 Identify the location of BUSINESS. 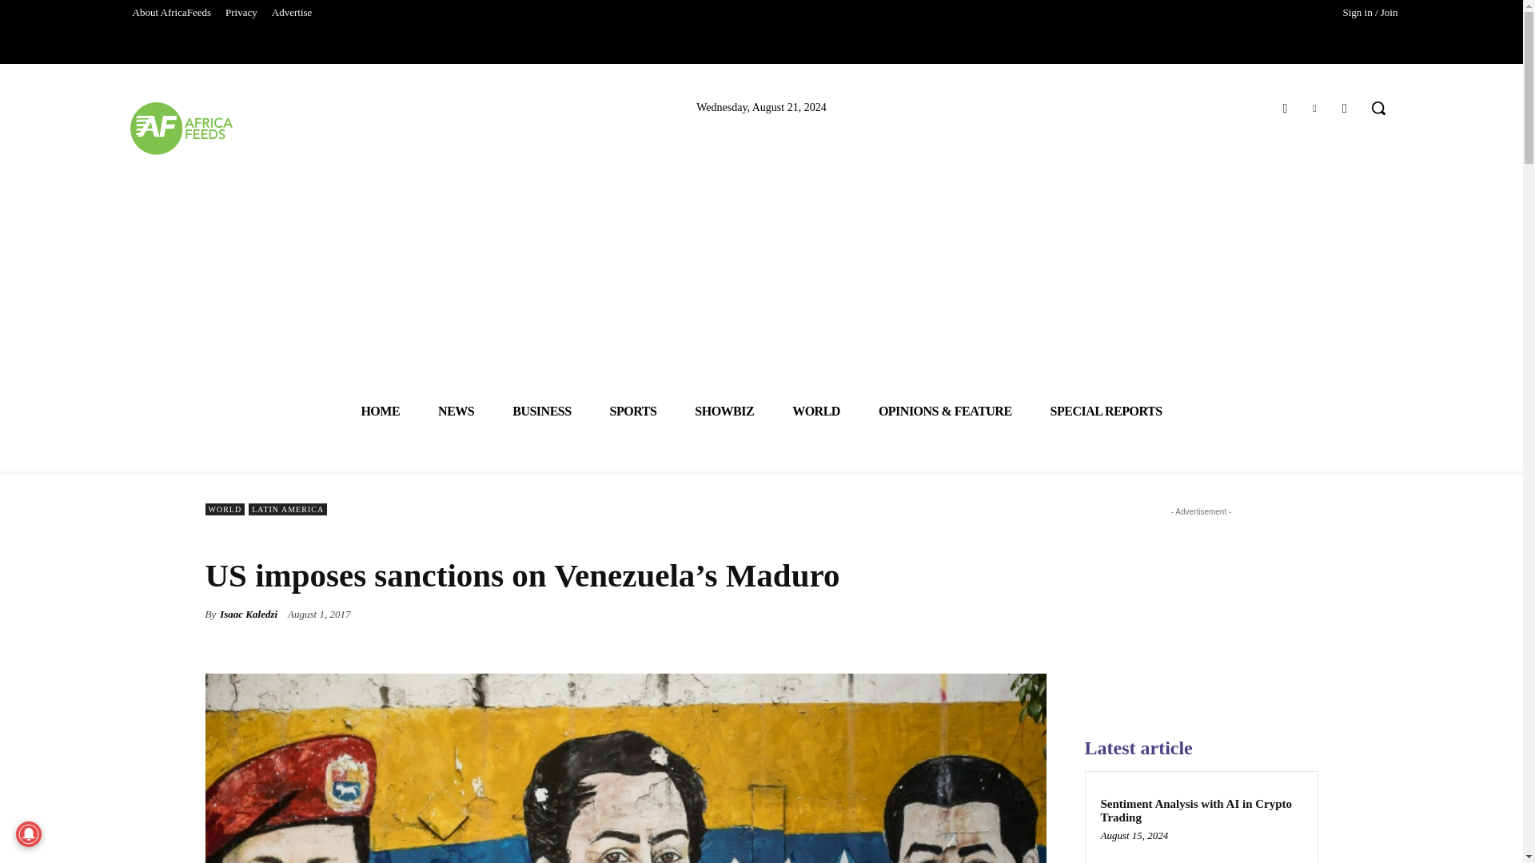
(540, 411).